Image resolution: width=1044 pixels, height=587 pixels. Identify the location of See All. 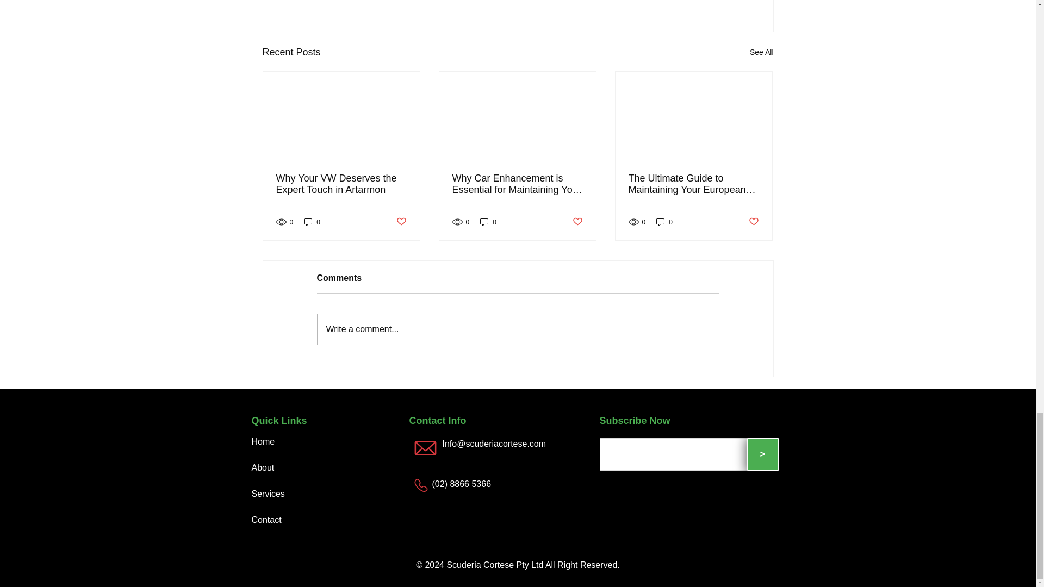
(761, 52).